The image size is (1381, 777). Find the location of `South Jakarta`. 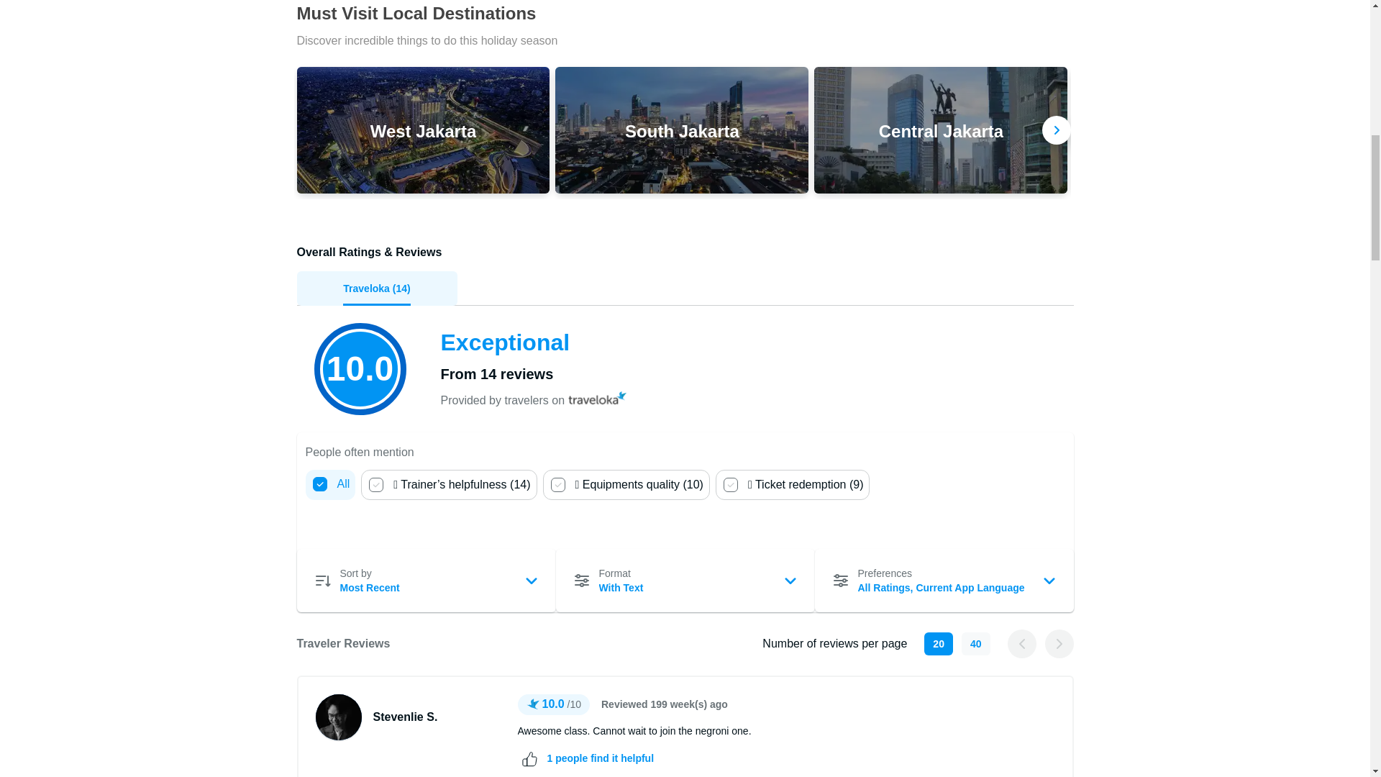

South Jakarta is located at coordinates (681, 129).